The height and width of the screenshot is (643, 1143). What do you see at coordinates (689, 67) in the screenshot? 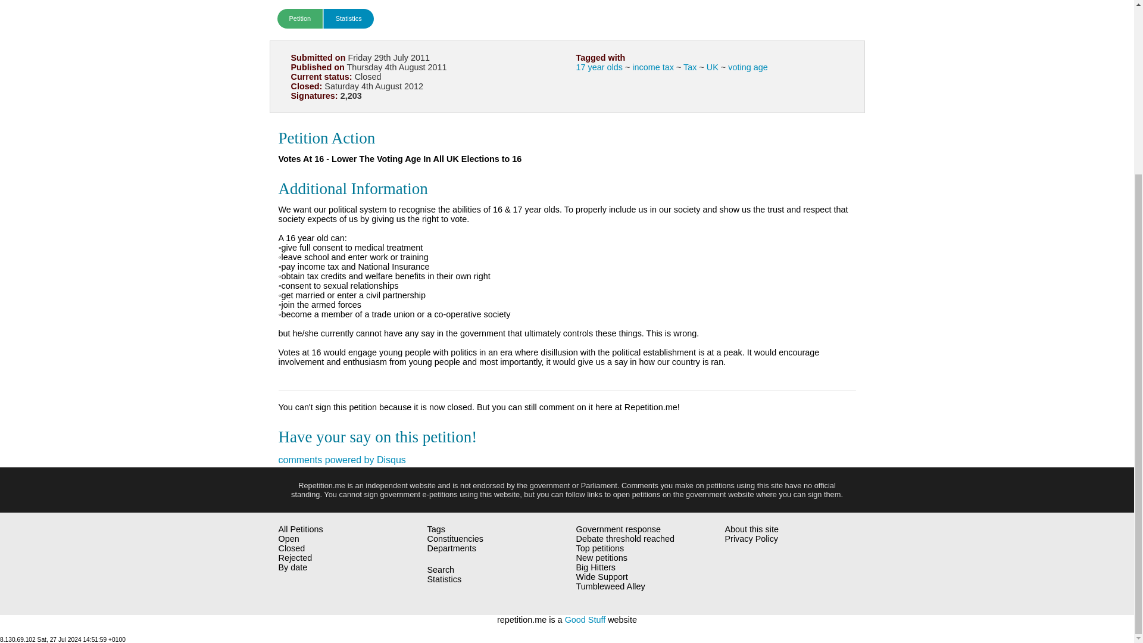
I see `Tax` at bounding box center [689, 67].